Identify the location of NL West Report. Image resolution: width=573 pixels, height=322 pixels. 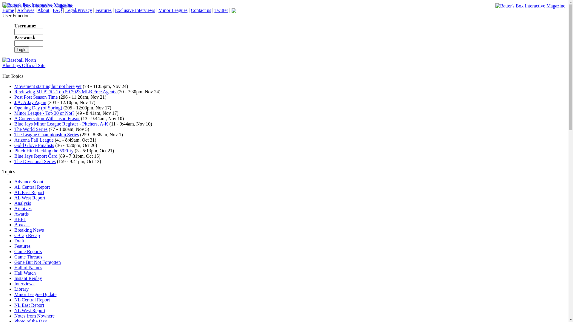
(30, 311).